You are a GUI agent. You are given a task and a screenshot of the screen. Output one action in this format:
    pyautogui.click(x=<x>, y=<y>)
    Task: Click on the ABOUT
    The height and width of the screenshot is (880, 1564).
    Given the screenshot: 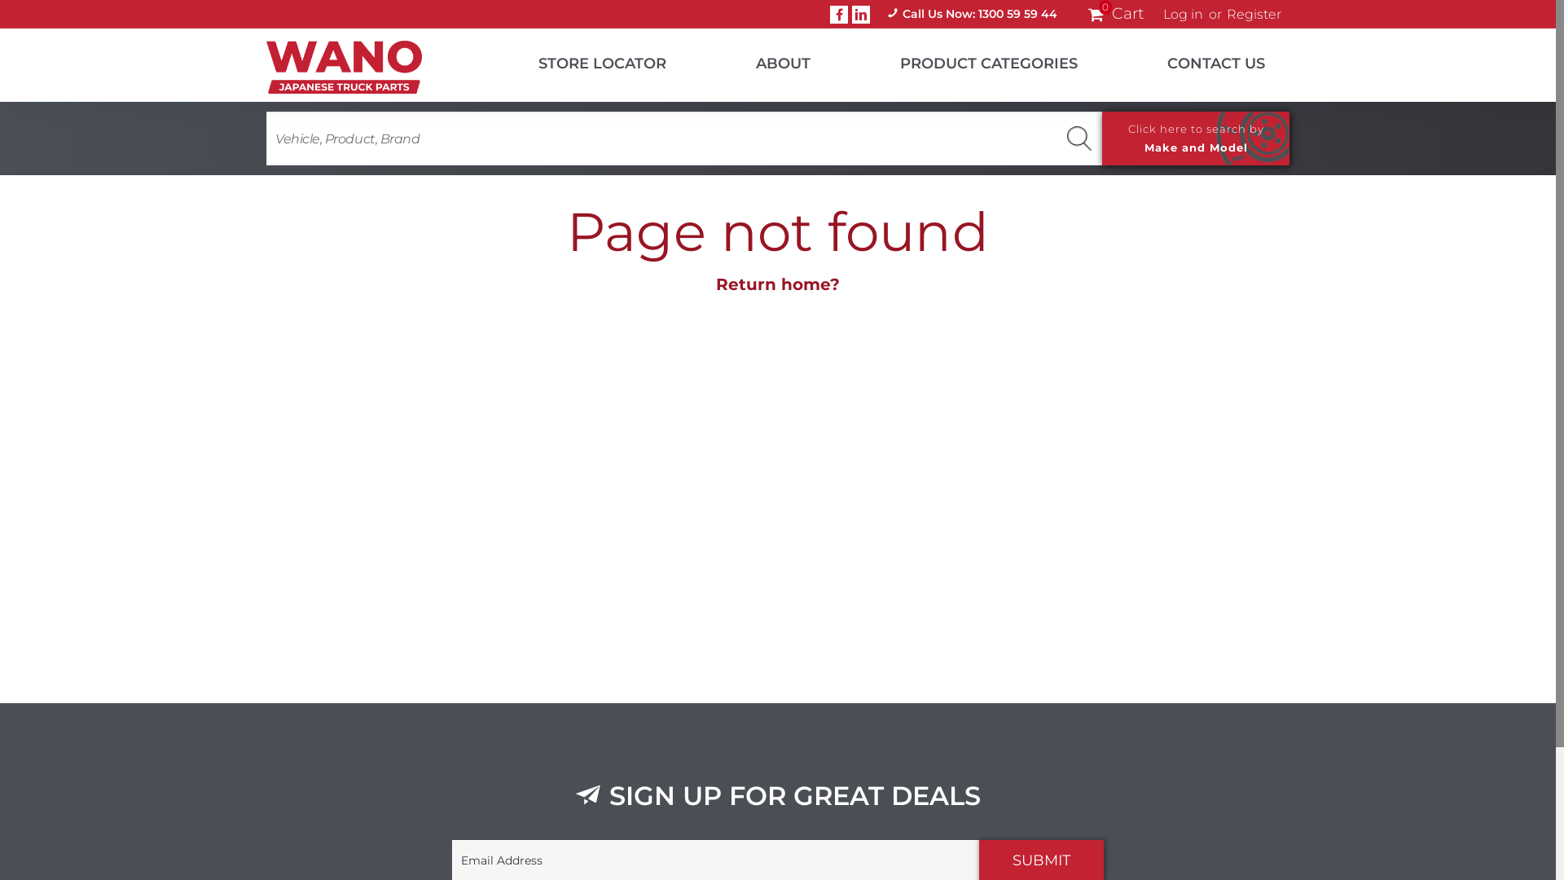 What is the action you would take?
    pyautogui.click(x=762, y=60)
    